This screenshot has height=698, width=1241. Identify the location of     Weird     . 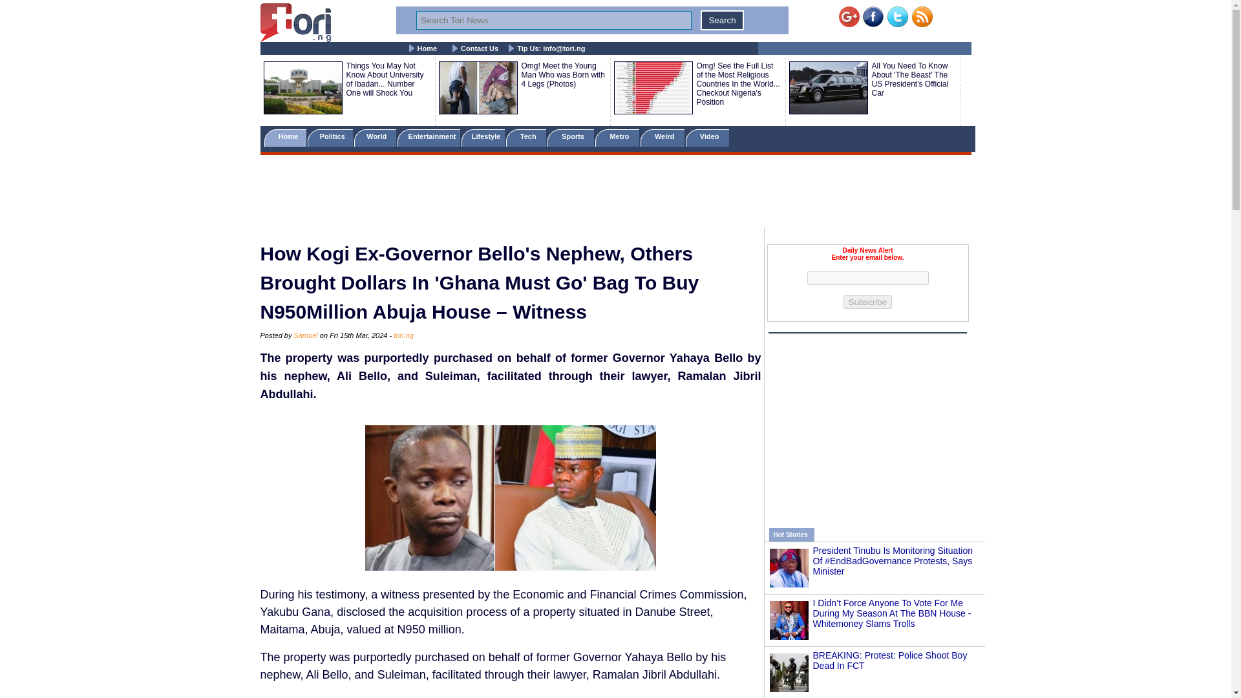
(662, 137).